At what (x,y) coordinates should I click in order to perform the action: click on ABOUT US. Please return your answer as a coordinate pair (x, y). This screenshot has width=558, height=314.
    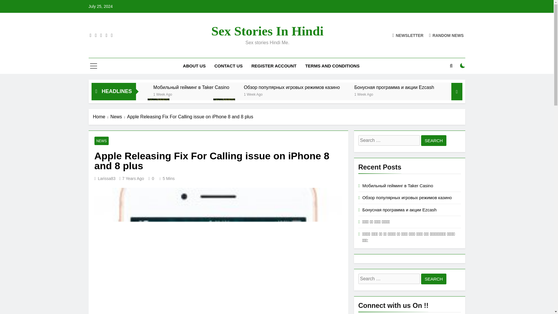
    Looking at the image, I should click on (194, 66).